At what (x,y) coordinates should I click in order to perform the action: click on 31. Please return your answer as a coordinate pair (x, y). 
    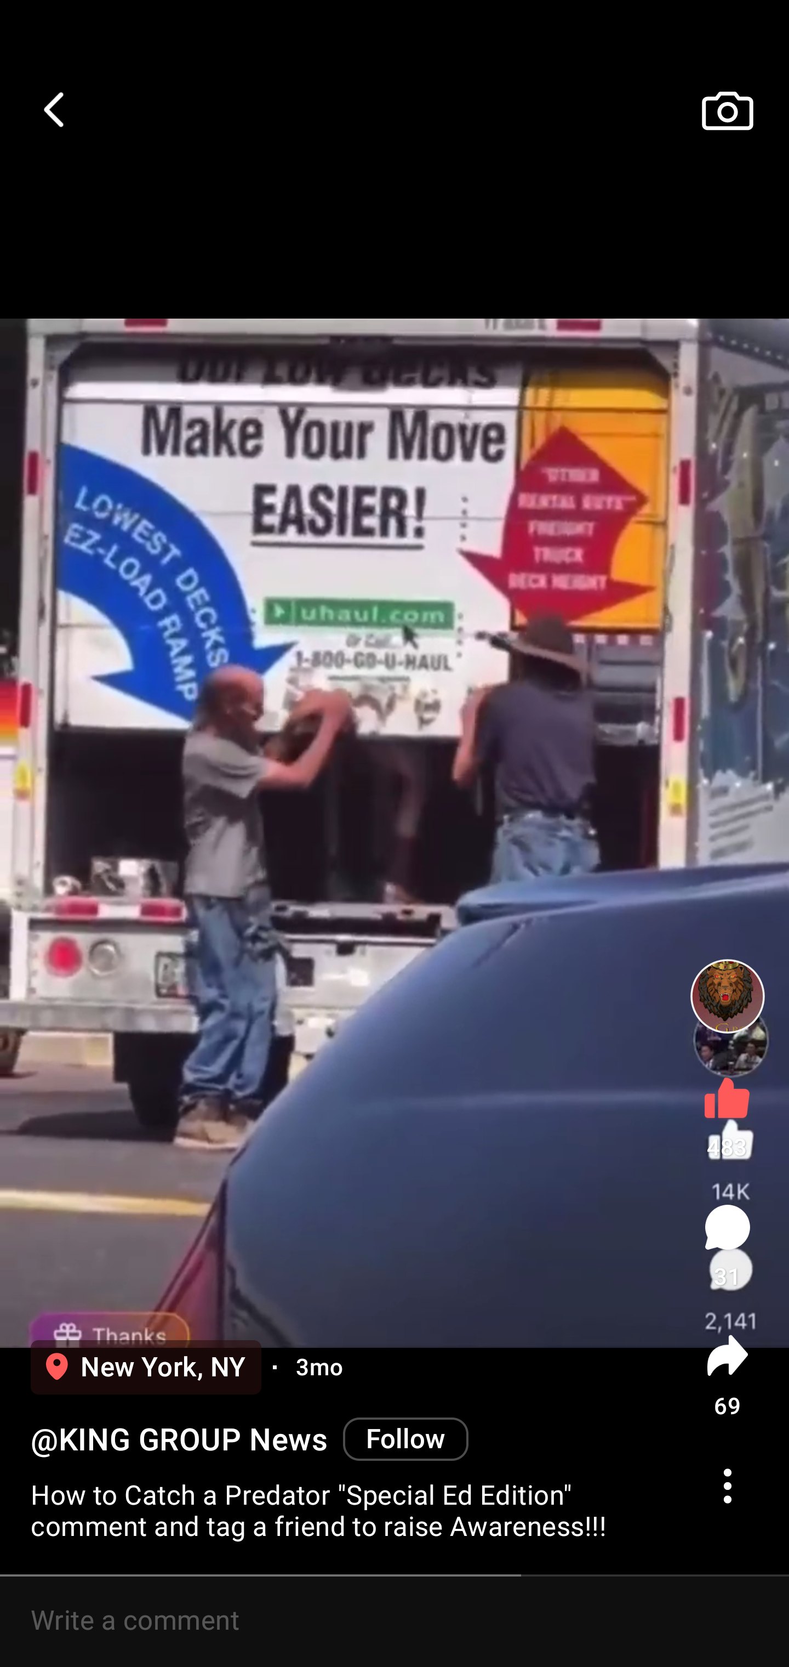
    Looking at the image, I should click on (727, 1246).